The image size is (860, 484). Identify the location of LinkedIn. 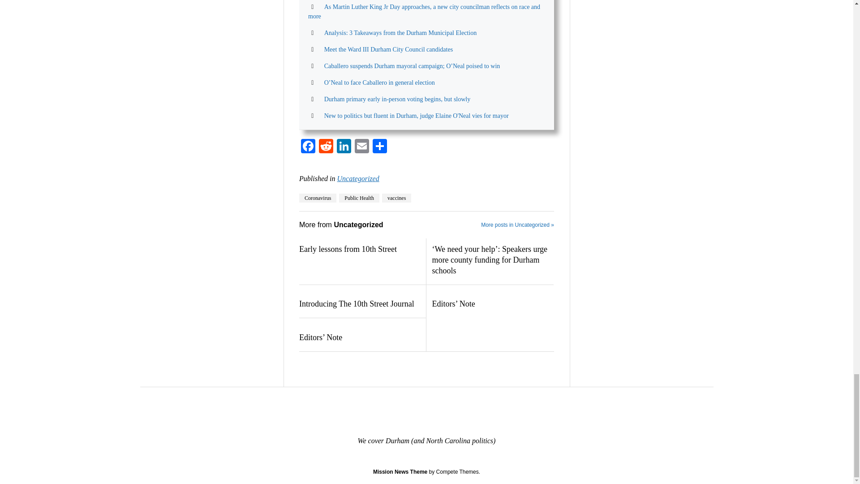
(344, 147).